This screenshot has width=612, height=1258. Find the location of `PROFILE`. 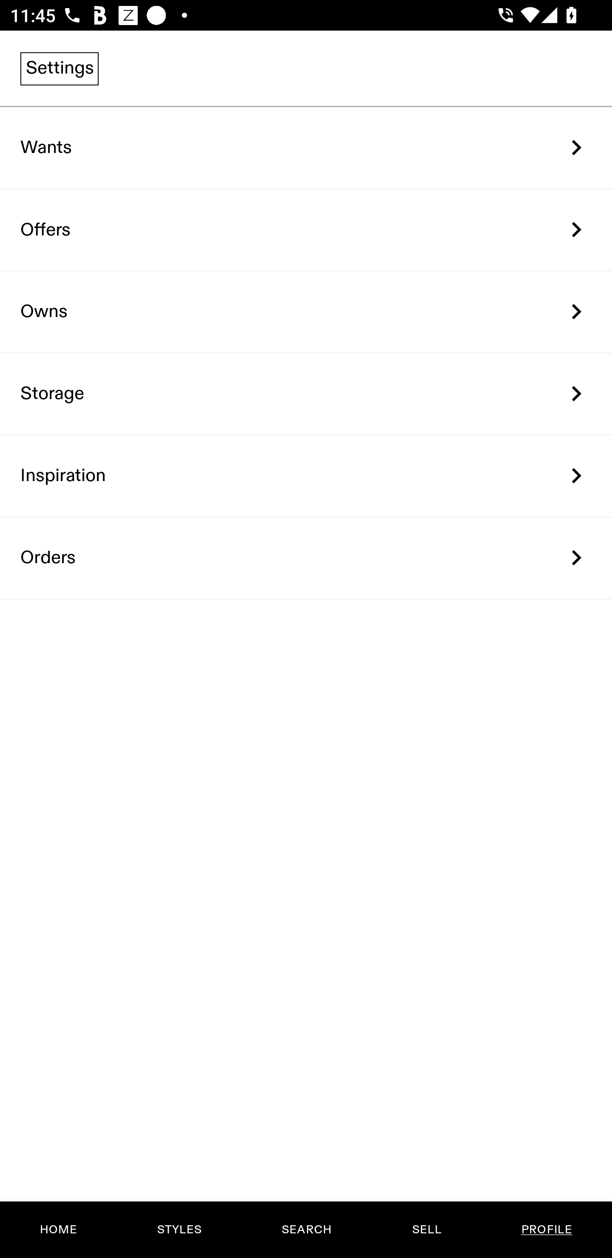

PROFILE is located at coordinates (547, 1230).